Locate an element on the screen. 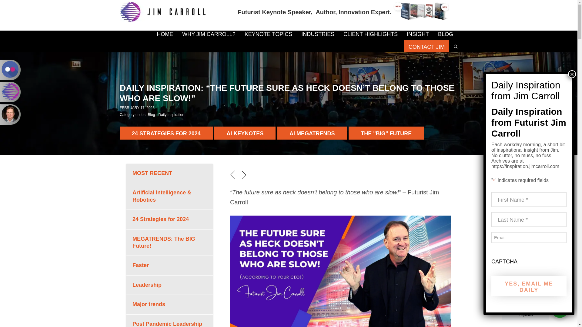  INDUSTRIES is located at coordinates (318, 35).